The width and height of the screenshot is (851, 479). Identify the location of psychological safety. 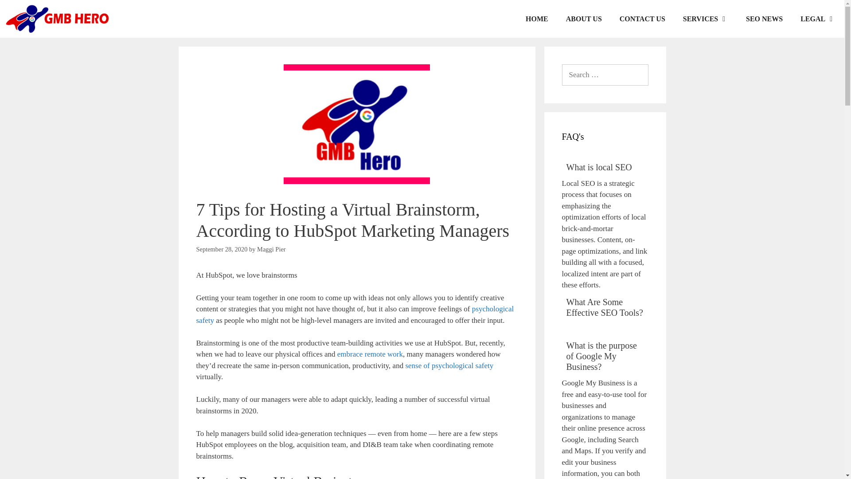
(355, 314).